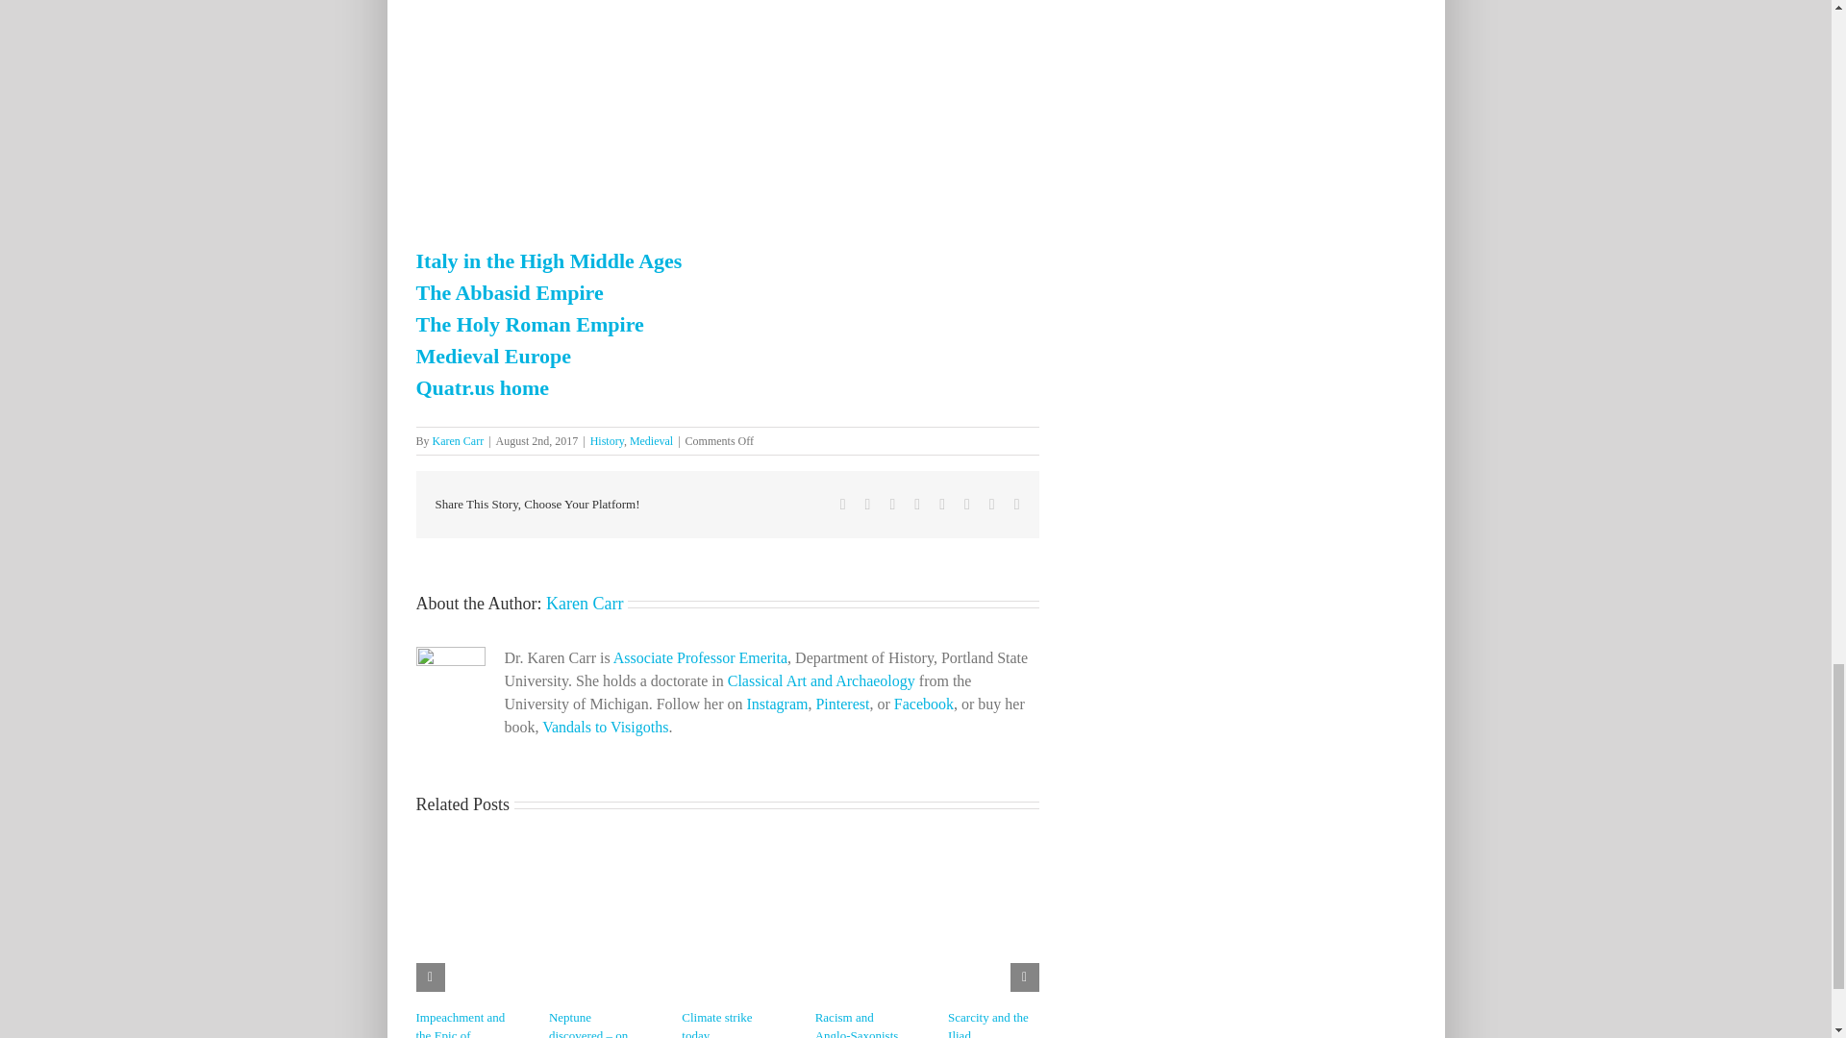  Describe the element at coordinates (458, 440) in the screenshot. I see `Posts by Karen Carr` at that location.